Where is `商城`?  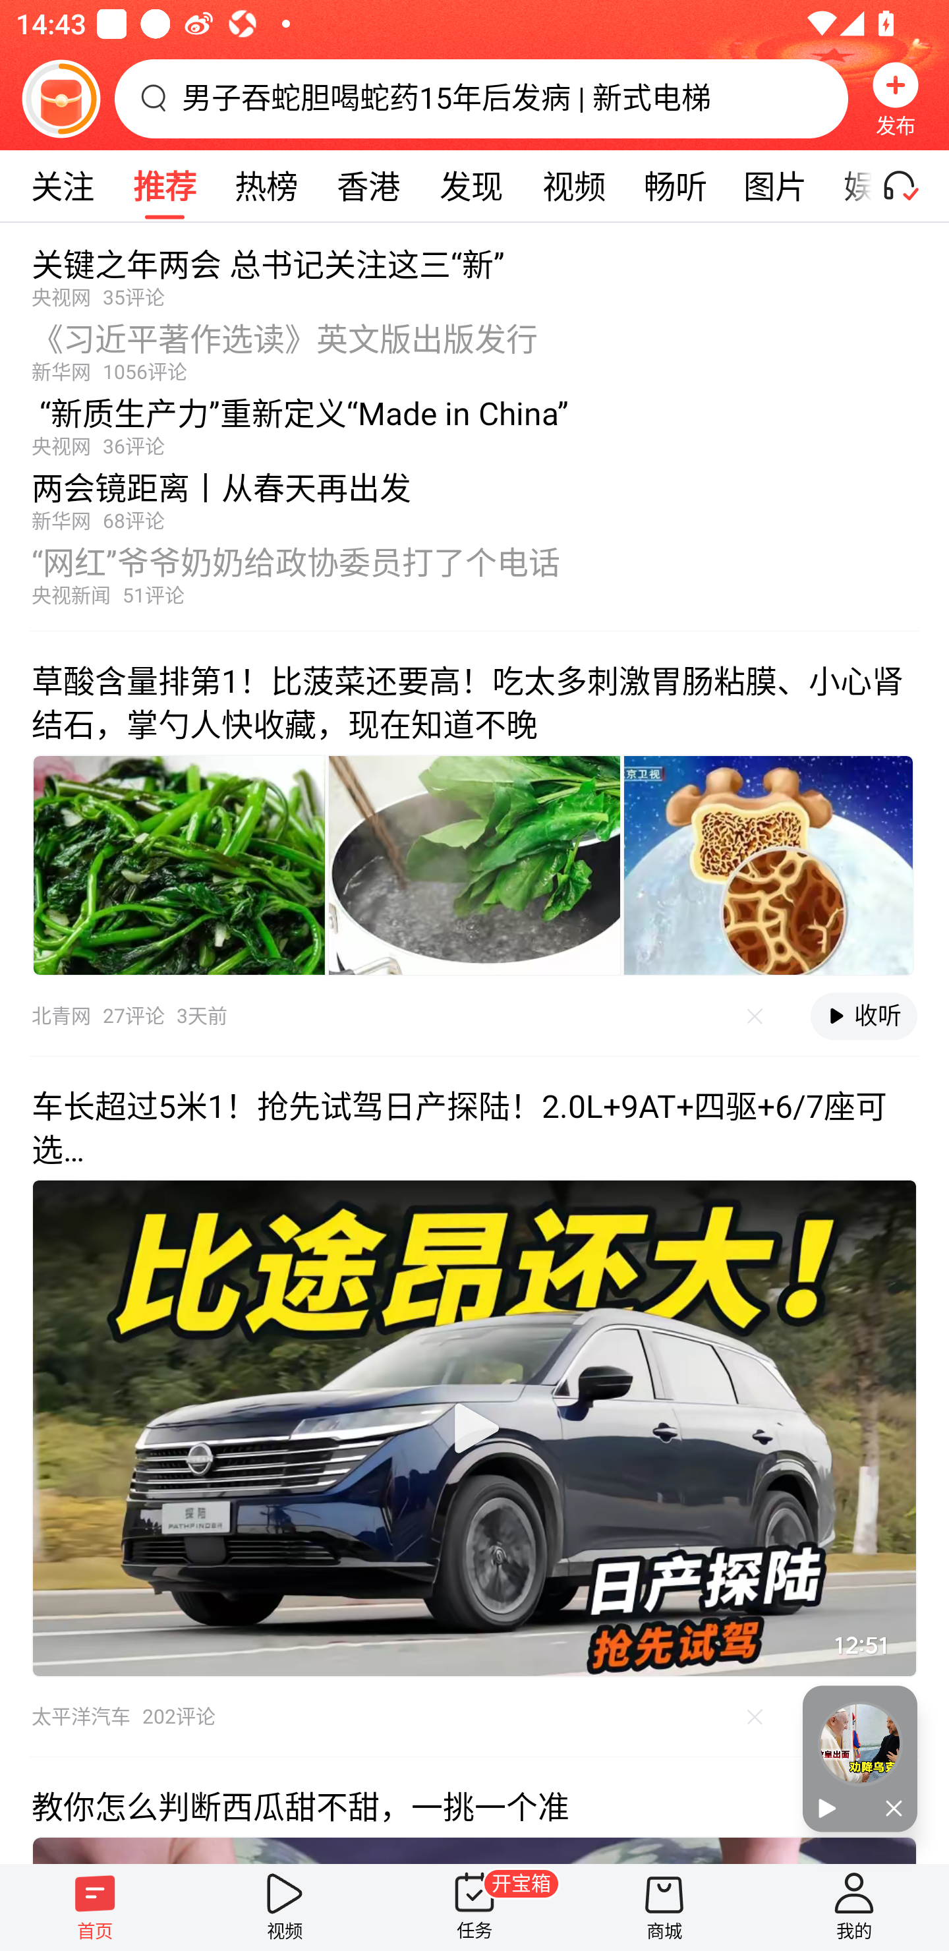 商城 is located at coordinates (664, 1907).